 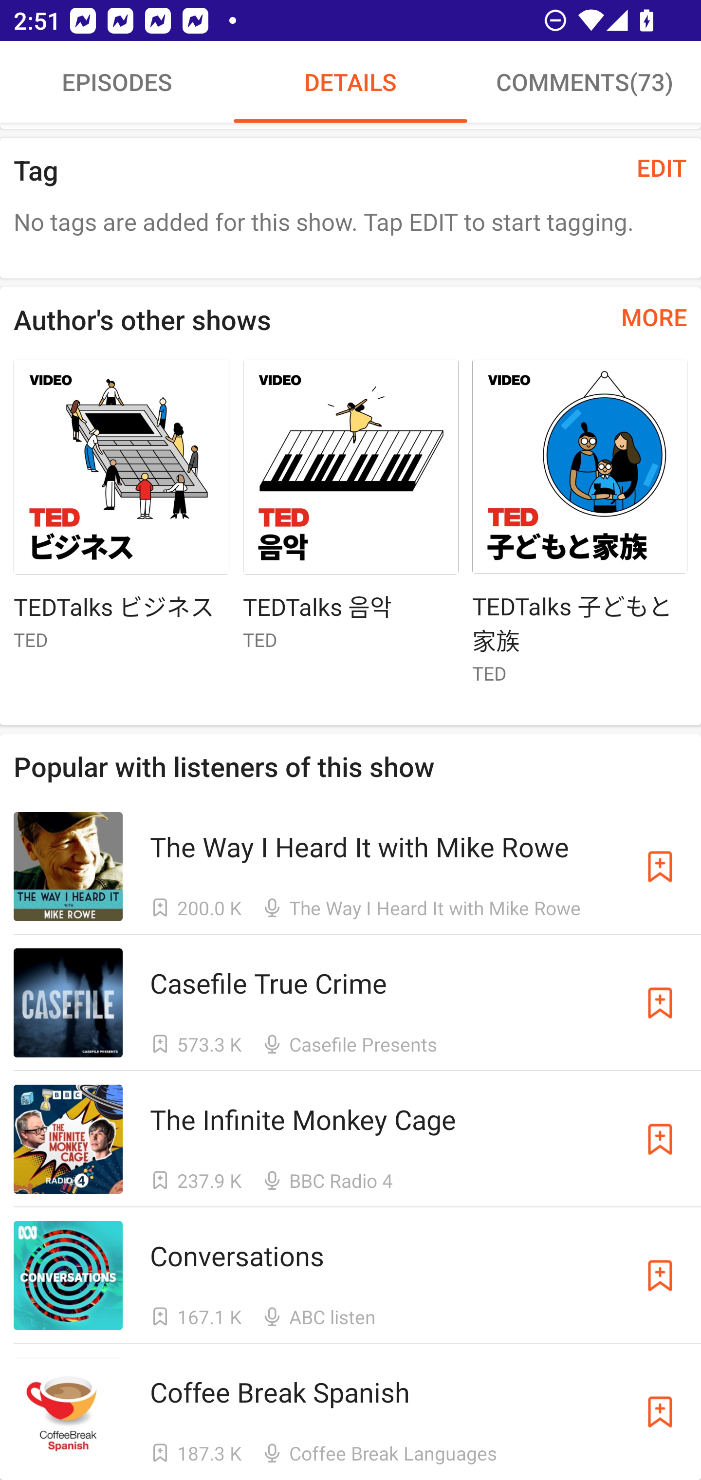 I want to click on Subscribe, so click(x=660, y=1139).